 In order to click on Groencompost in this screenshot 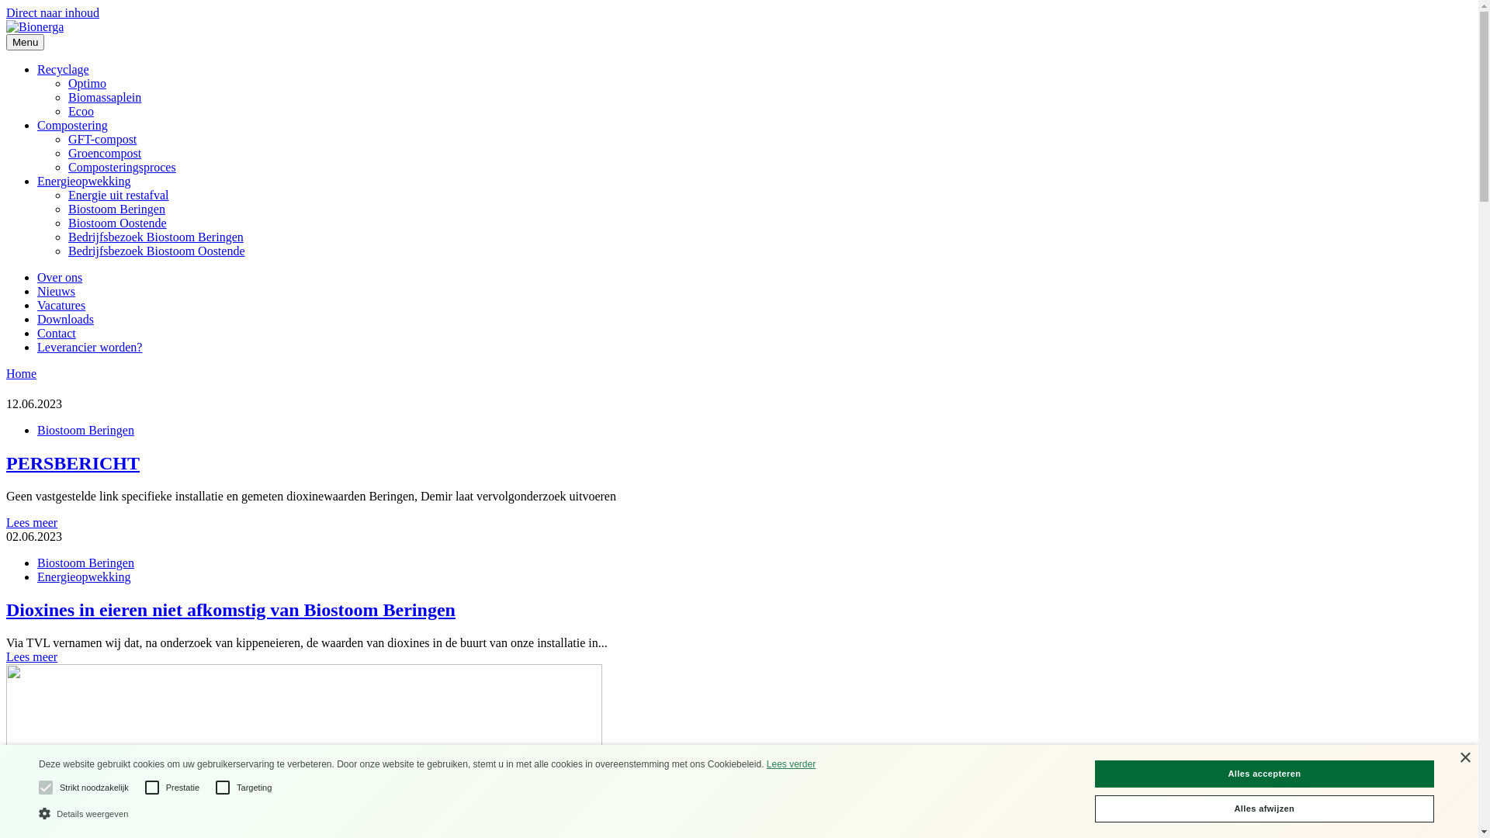, I will do `click(105, 154)`.